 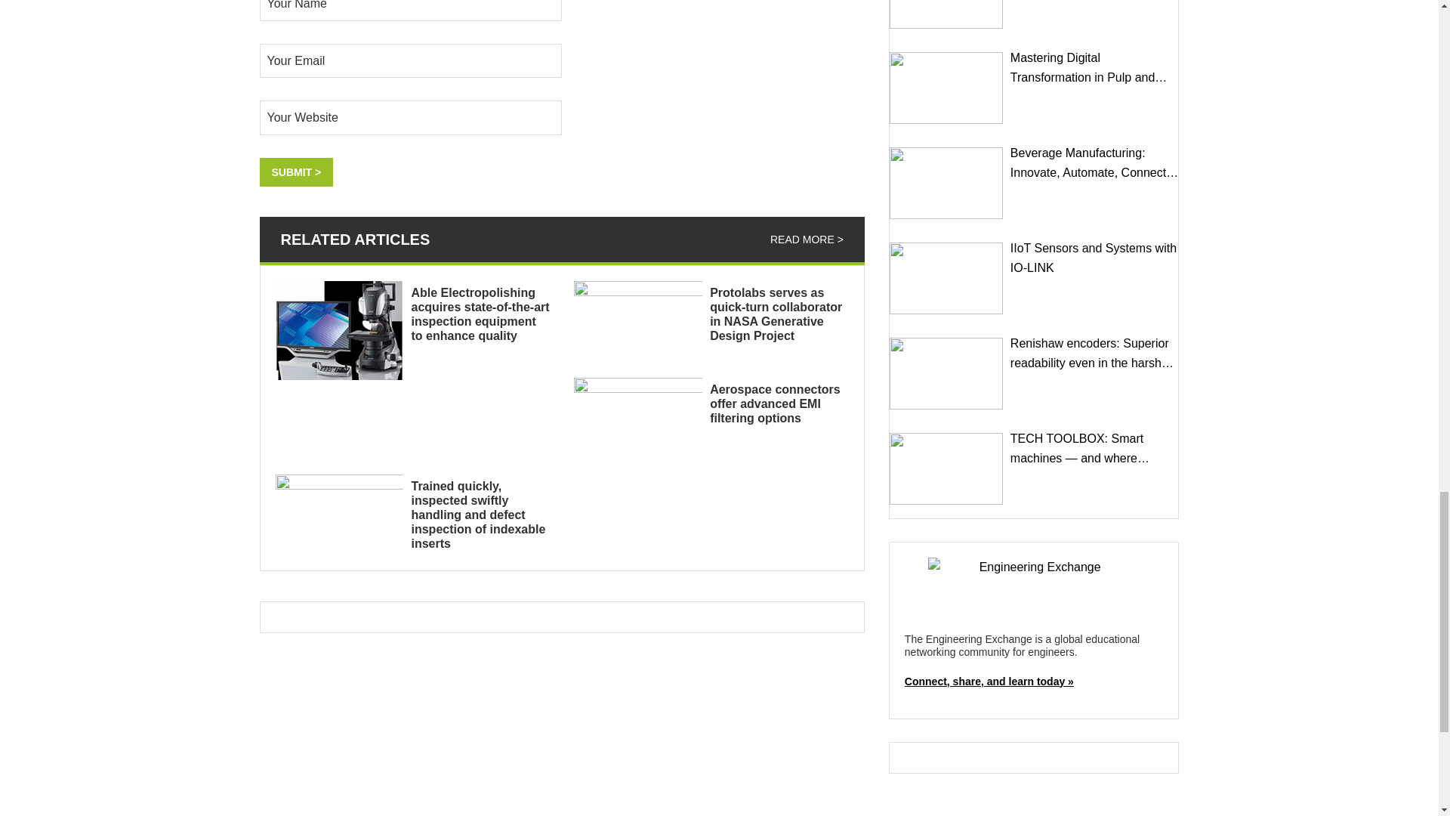 I want to click on Beverage Manufacturing: Innovate, Automate, Connect, Grow, so click(x=946, y=183).